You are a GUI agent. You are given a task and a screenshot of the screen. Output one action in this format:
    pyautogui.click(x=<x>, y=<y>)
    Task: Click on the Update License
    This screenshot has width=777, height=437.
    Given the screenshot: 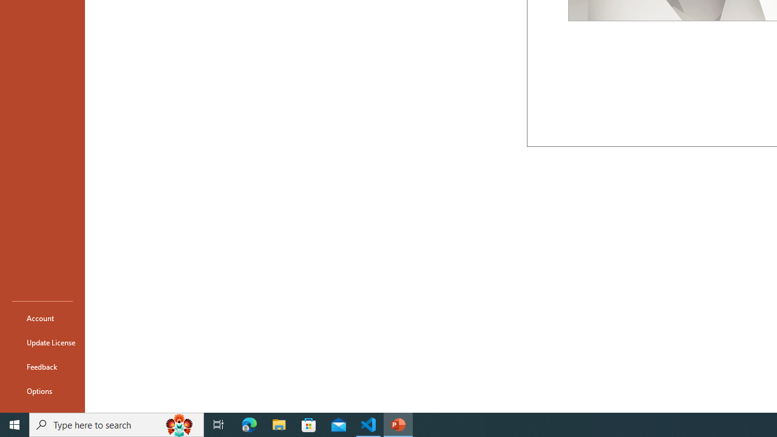 What is the action you would take?
    pyautogui.click(x=42, y=342)
    